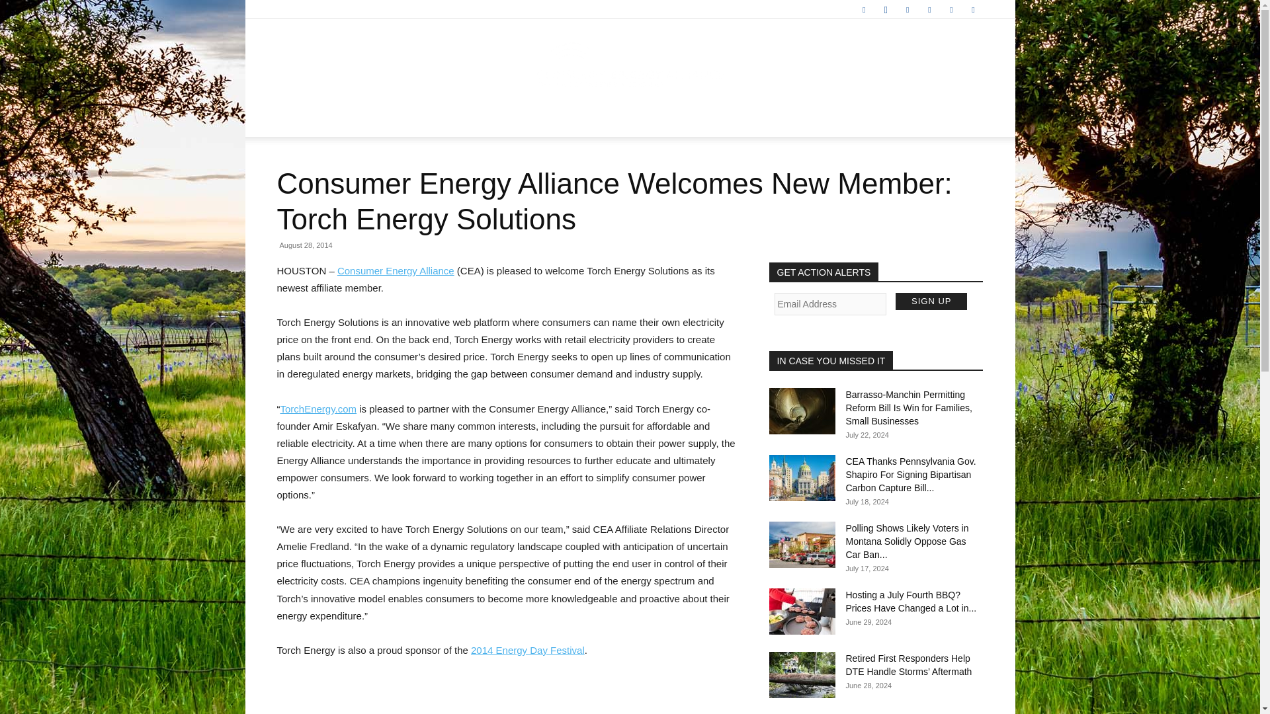  I want to click on Youtube, so click(972, 9).